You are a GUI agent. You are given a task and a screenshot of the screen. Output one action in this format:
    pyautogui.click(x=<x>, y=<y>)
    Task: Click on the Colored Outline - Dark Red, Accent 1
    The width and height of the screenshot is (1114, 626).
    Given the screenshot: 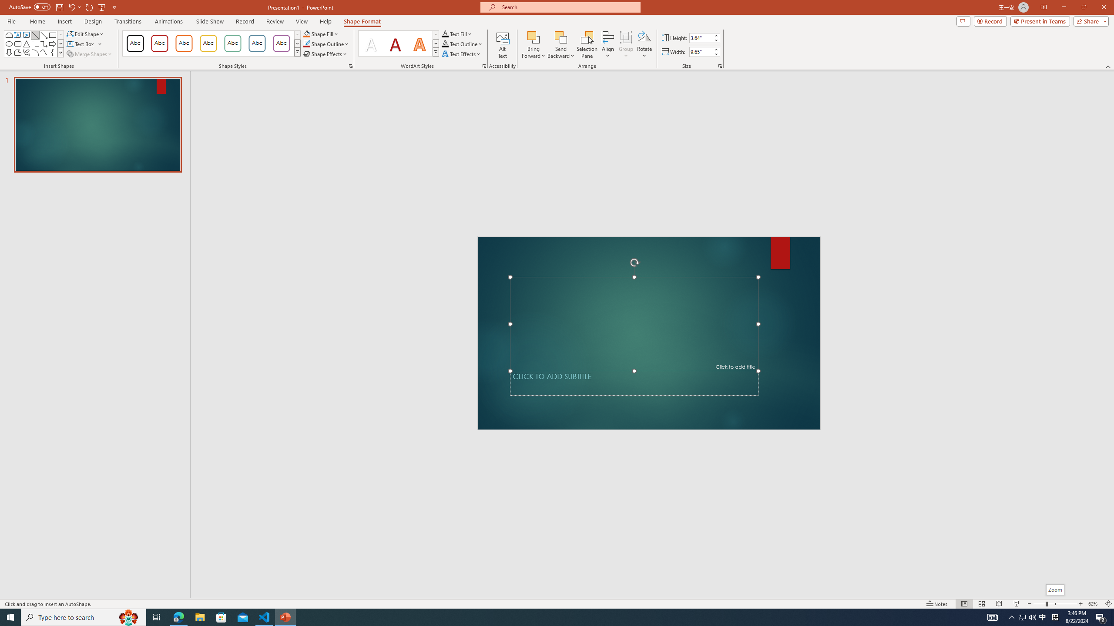 What is the action you would take?
    pyautogui.click(x=159, y=43)
    